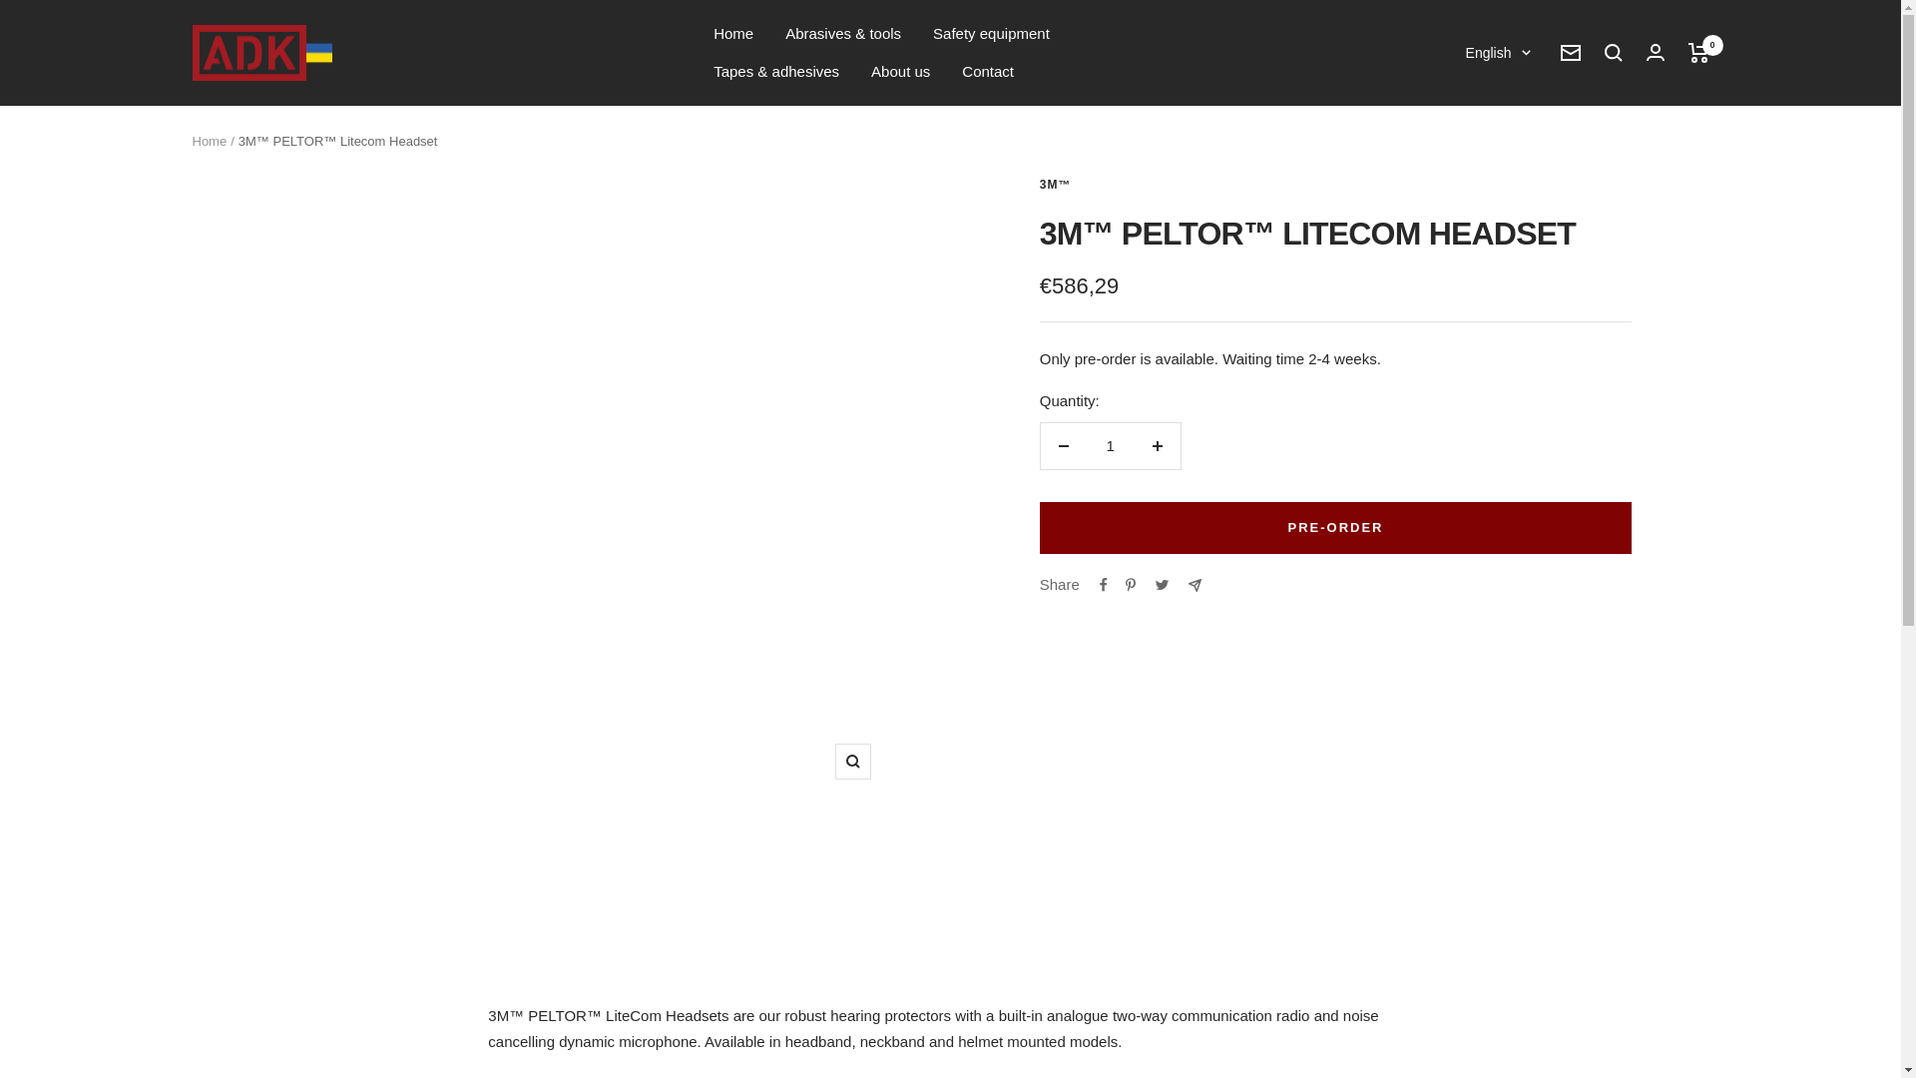 The height and width of the screenshot is (1078, 1916). Describe the element at coordinates (209, 141) in the screenshot. I see `Home` at that location.